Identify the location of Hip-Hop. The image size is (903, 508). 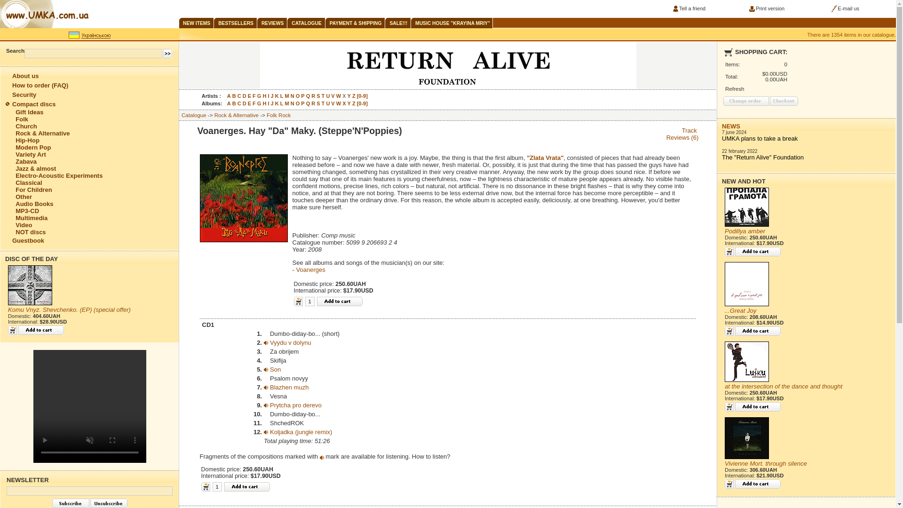
(27, 140).